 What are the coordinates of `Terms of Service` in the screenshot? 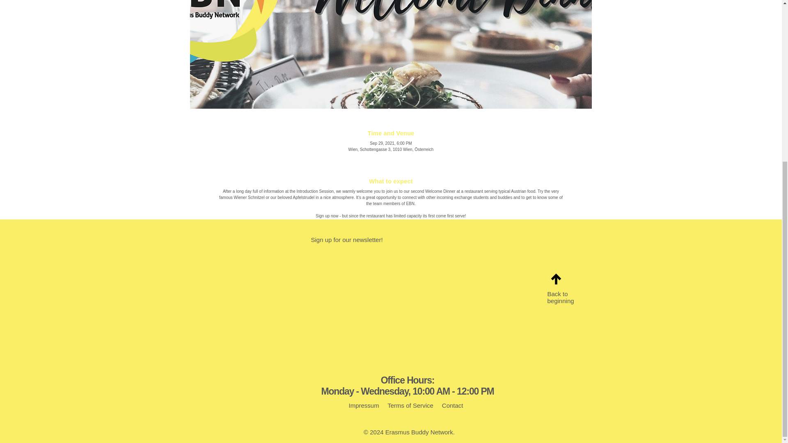 It's located at (410, 405).